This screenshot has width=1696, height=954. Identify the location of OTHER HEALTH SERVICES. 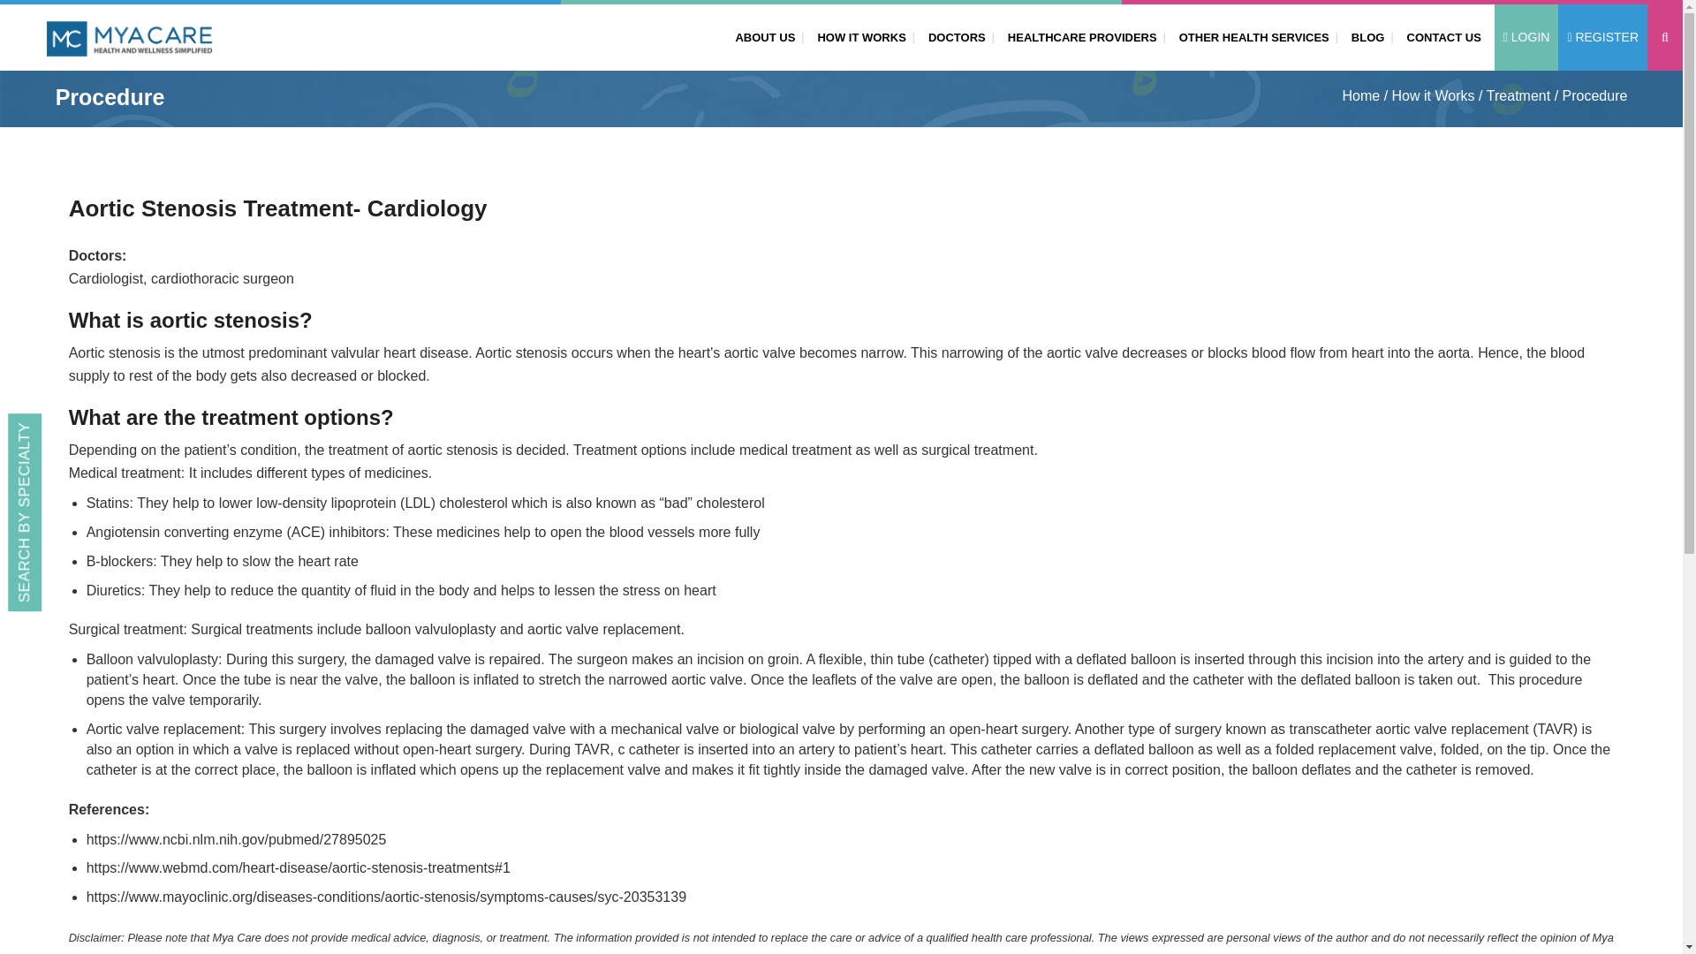
(1251, 36).